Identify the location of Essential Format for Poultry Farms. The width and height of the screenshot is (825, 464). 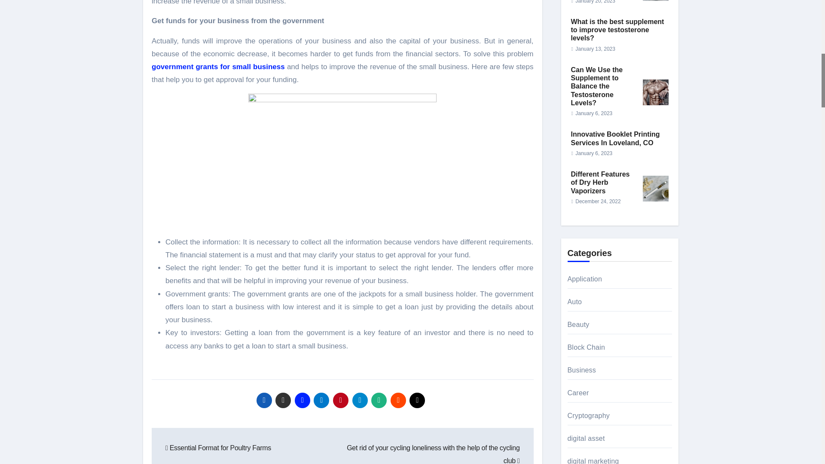
(218, 448).